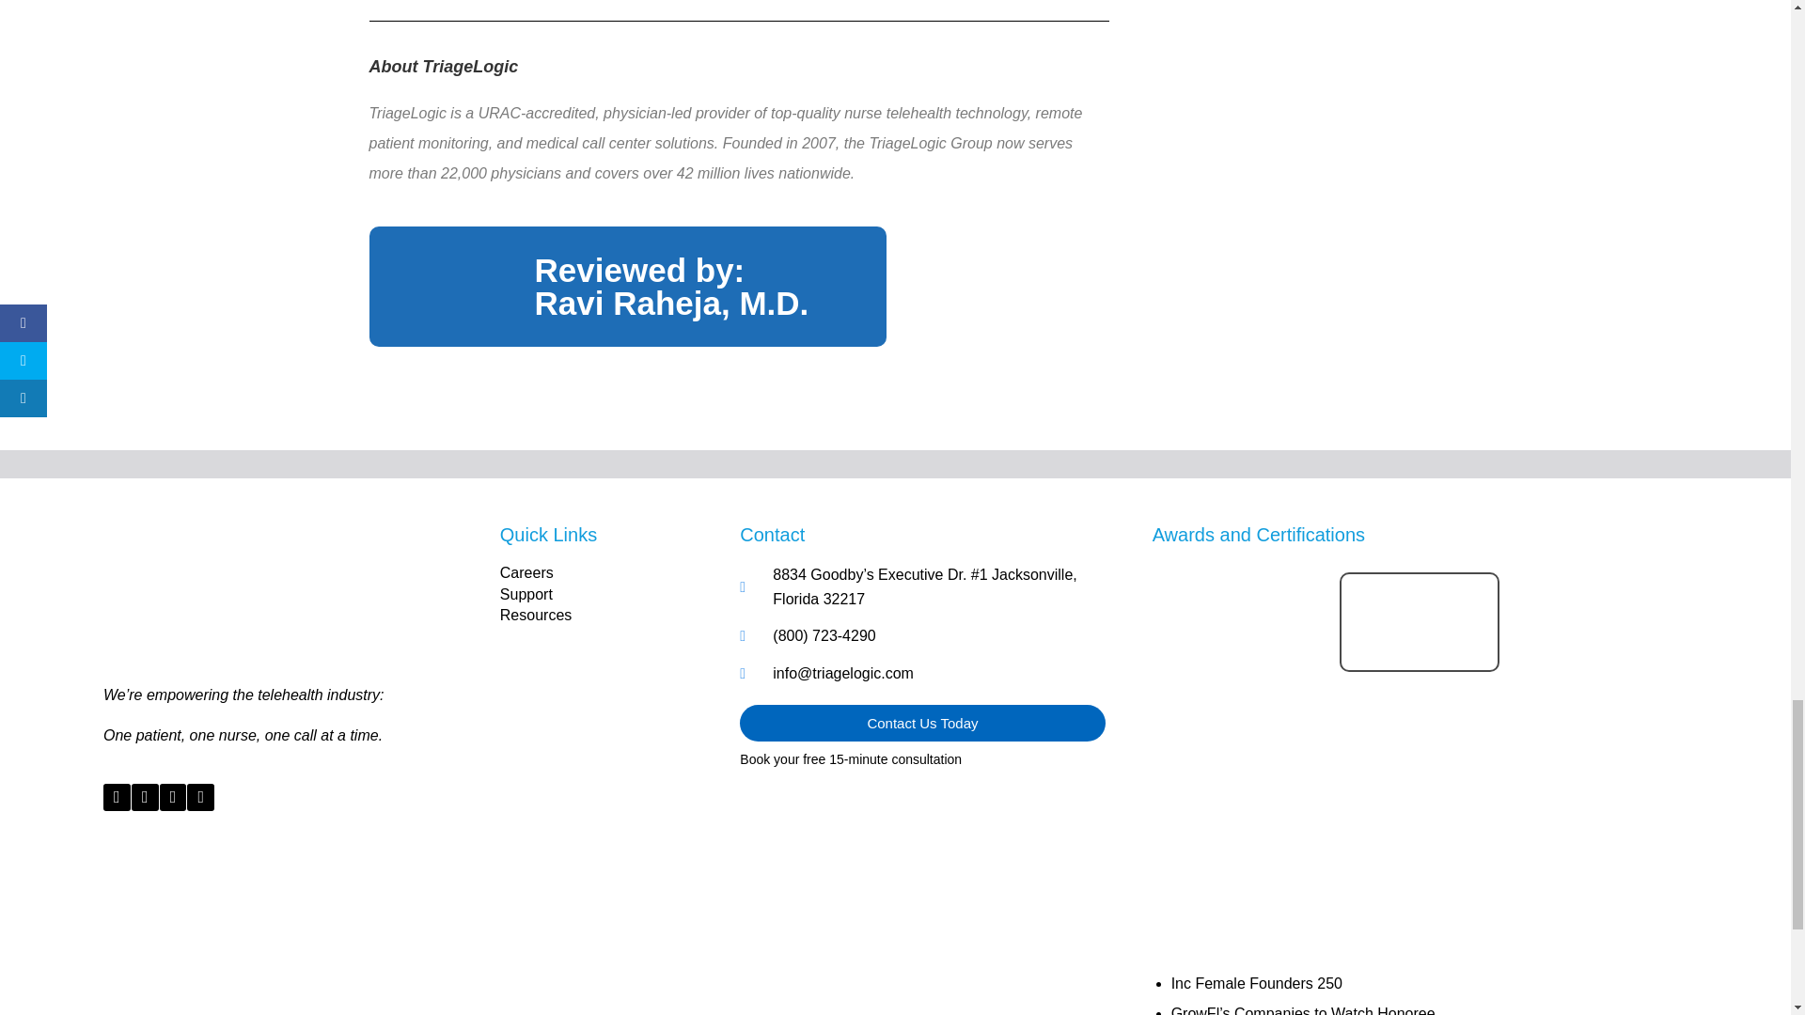 This screenshot has height=1015, width=1805. Describe the element at coordinates (1241, 812) in the screenshot. I see `URAC Seal 2023` at that location.